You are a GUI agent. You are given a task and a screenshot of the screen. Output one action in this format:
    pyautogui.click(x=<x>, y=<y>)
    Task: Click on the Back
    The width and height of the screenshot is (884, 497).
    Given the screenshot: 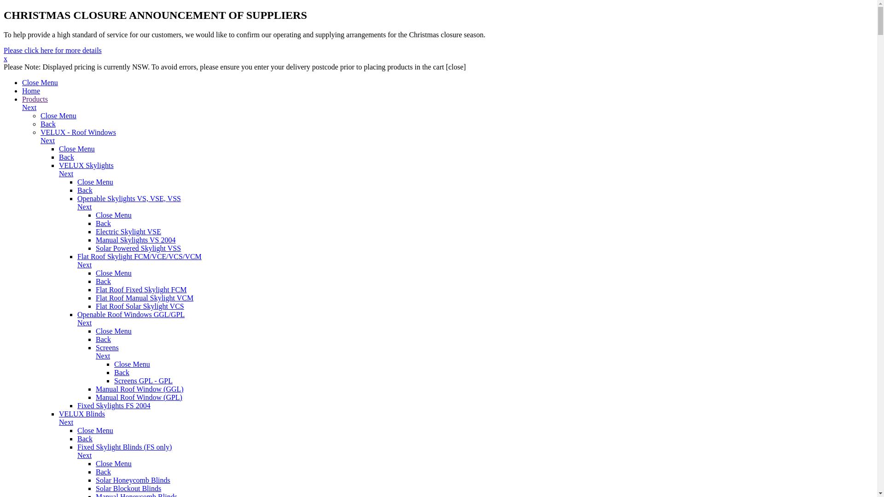 What is the action you would take?
    pyautogui.click(x=103, y=340)
    